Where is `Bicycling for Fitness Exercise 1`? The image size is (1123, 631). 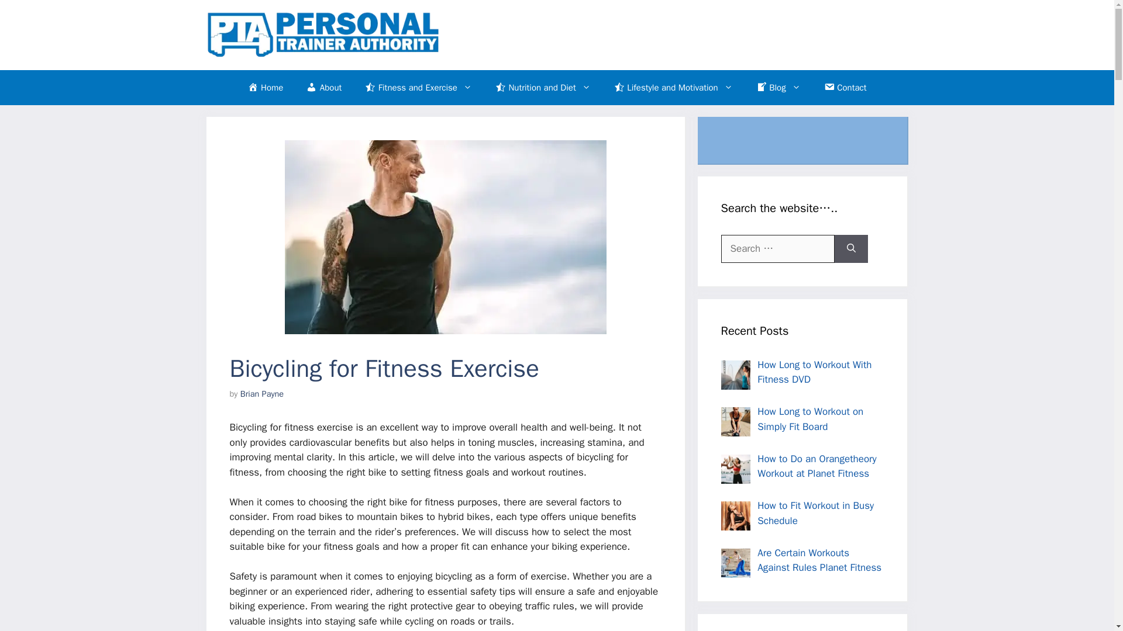
Bicycling for Fitness Exercise 1 is located at coordinates (445, 237).